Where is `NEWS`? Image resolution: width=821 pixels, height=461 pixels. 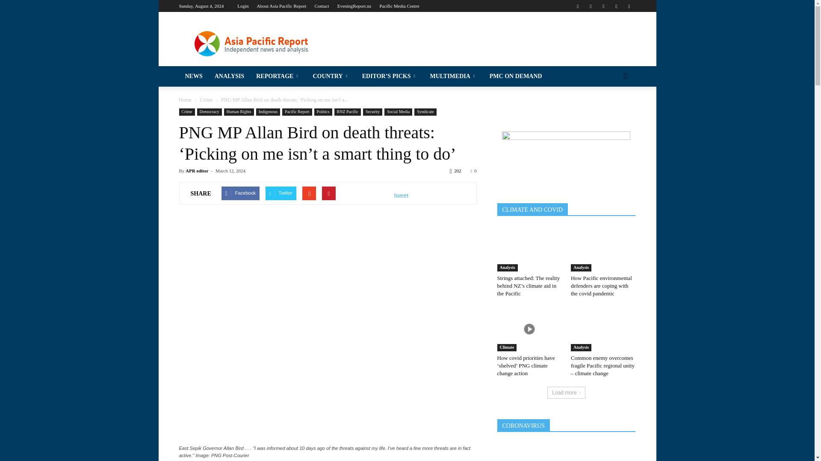
NEWS is located at coordinates (79, 32).